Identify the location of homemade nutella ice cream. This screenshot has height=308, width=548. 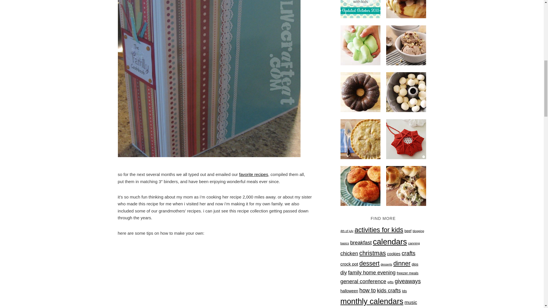
(406, 44).